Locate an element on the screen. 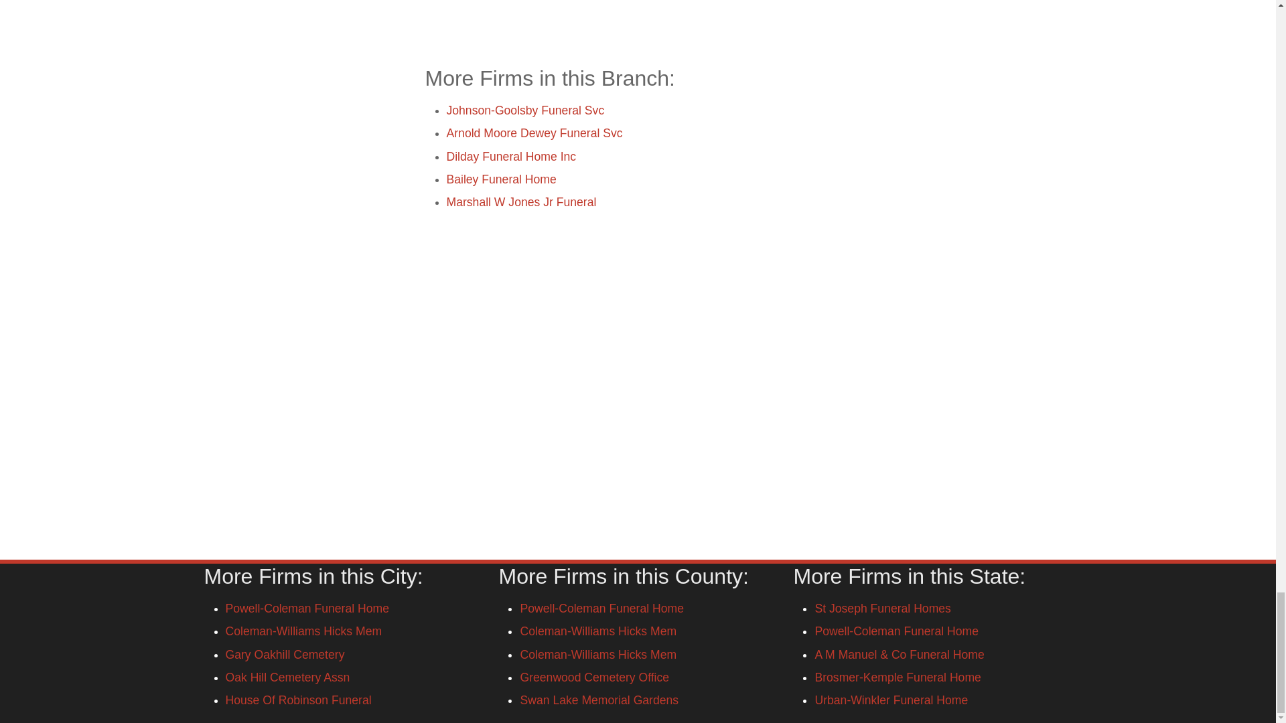 Image resolution: width=1286 pixels, height=723 pixels. Bailey Funeral Home is located at coordinates (501, 179).